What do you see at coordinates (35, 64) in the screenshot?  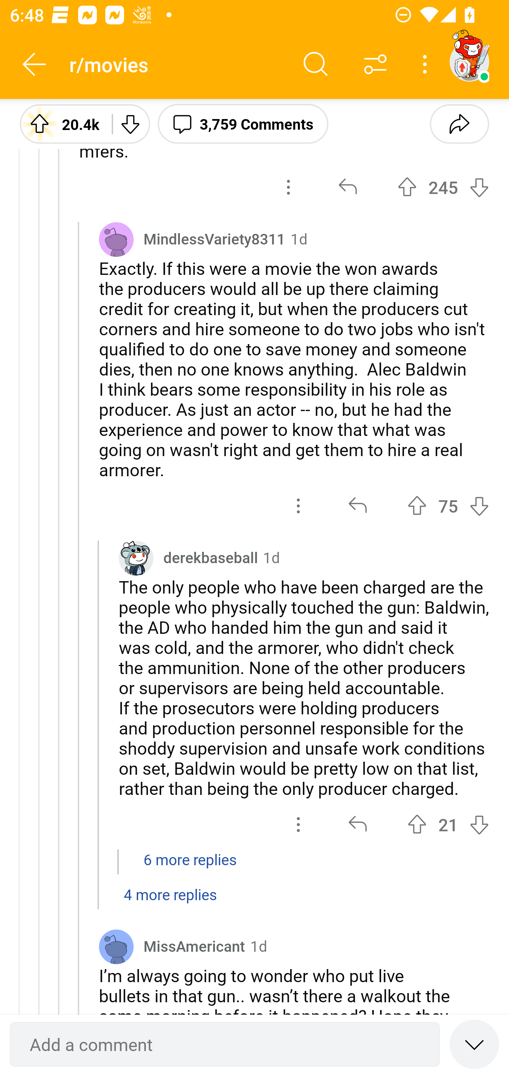 I see `Back` at bounding box center [35, 64].